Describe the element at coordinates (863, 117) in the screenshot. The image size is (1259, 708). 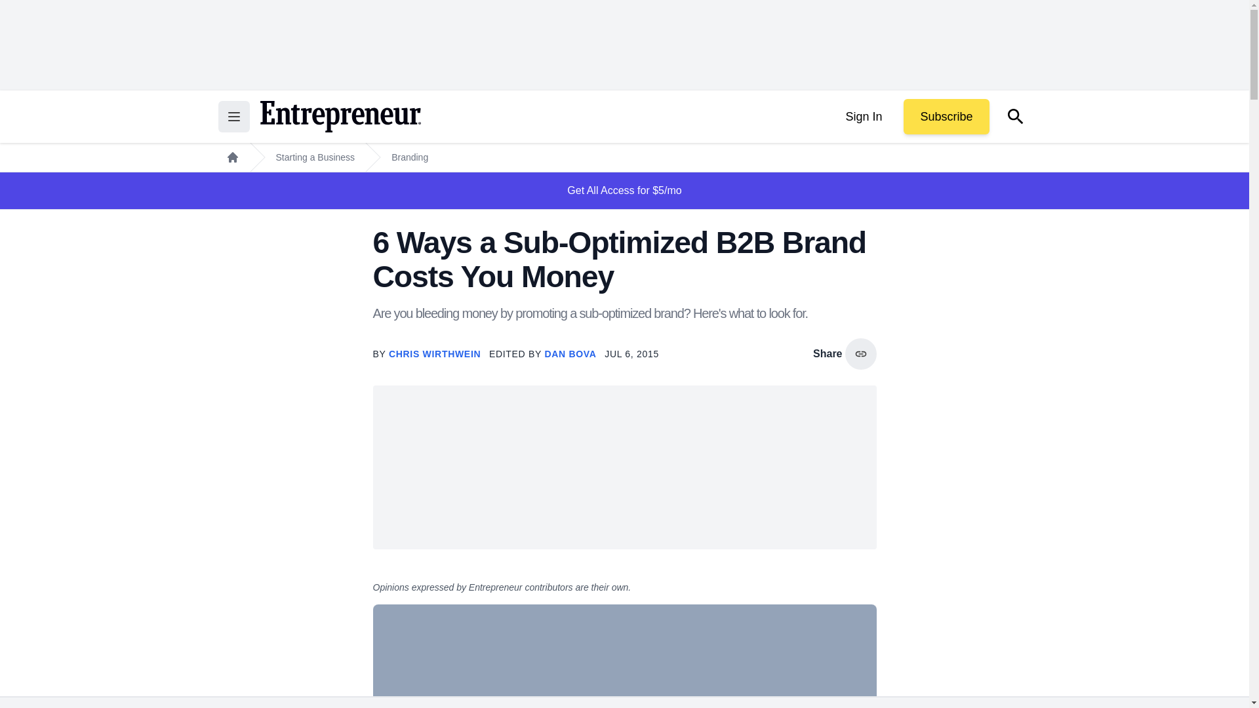
I see `Sign In` at that location.